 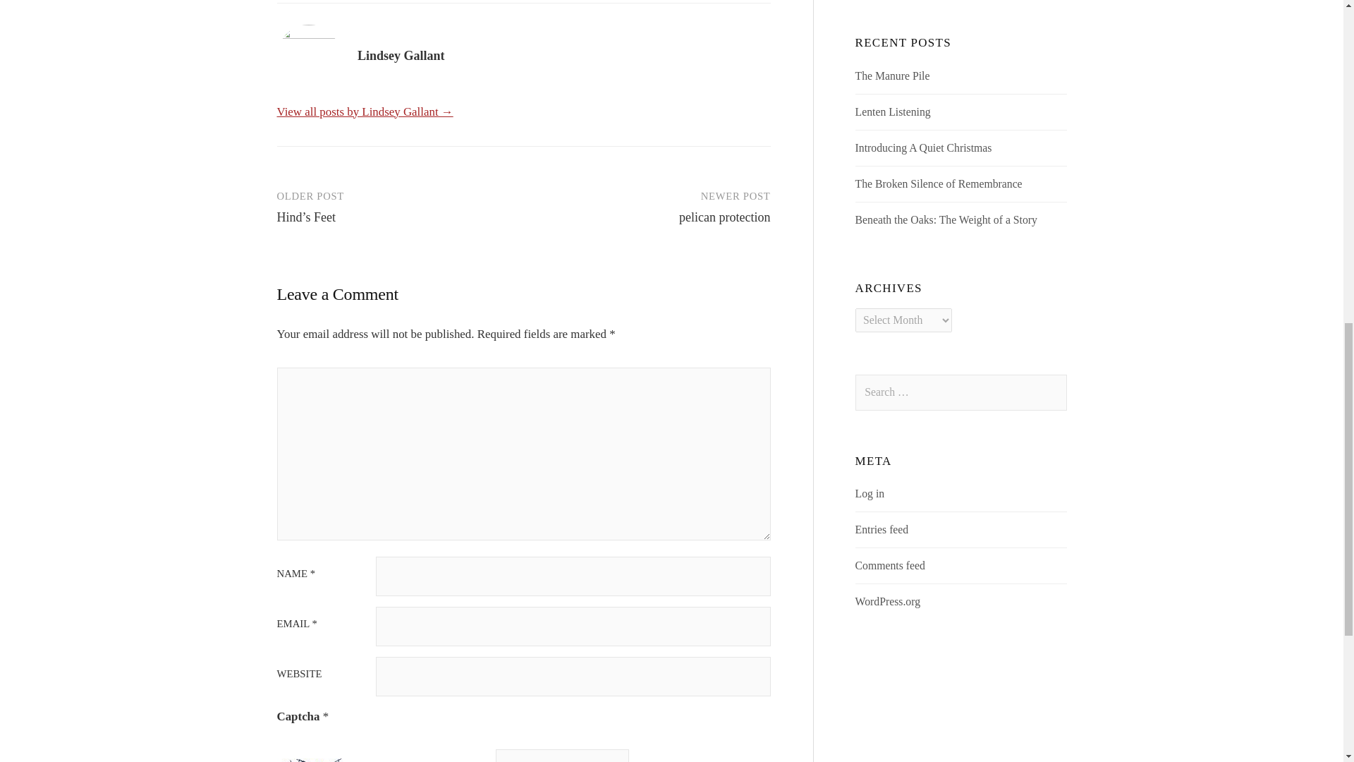 What do you see at coordinates (890, 565) in the screenshot?
I see `Comments feed` at bounding box center [890, 565].